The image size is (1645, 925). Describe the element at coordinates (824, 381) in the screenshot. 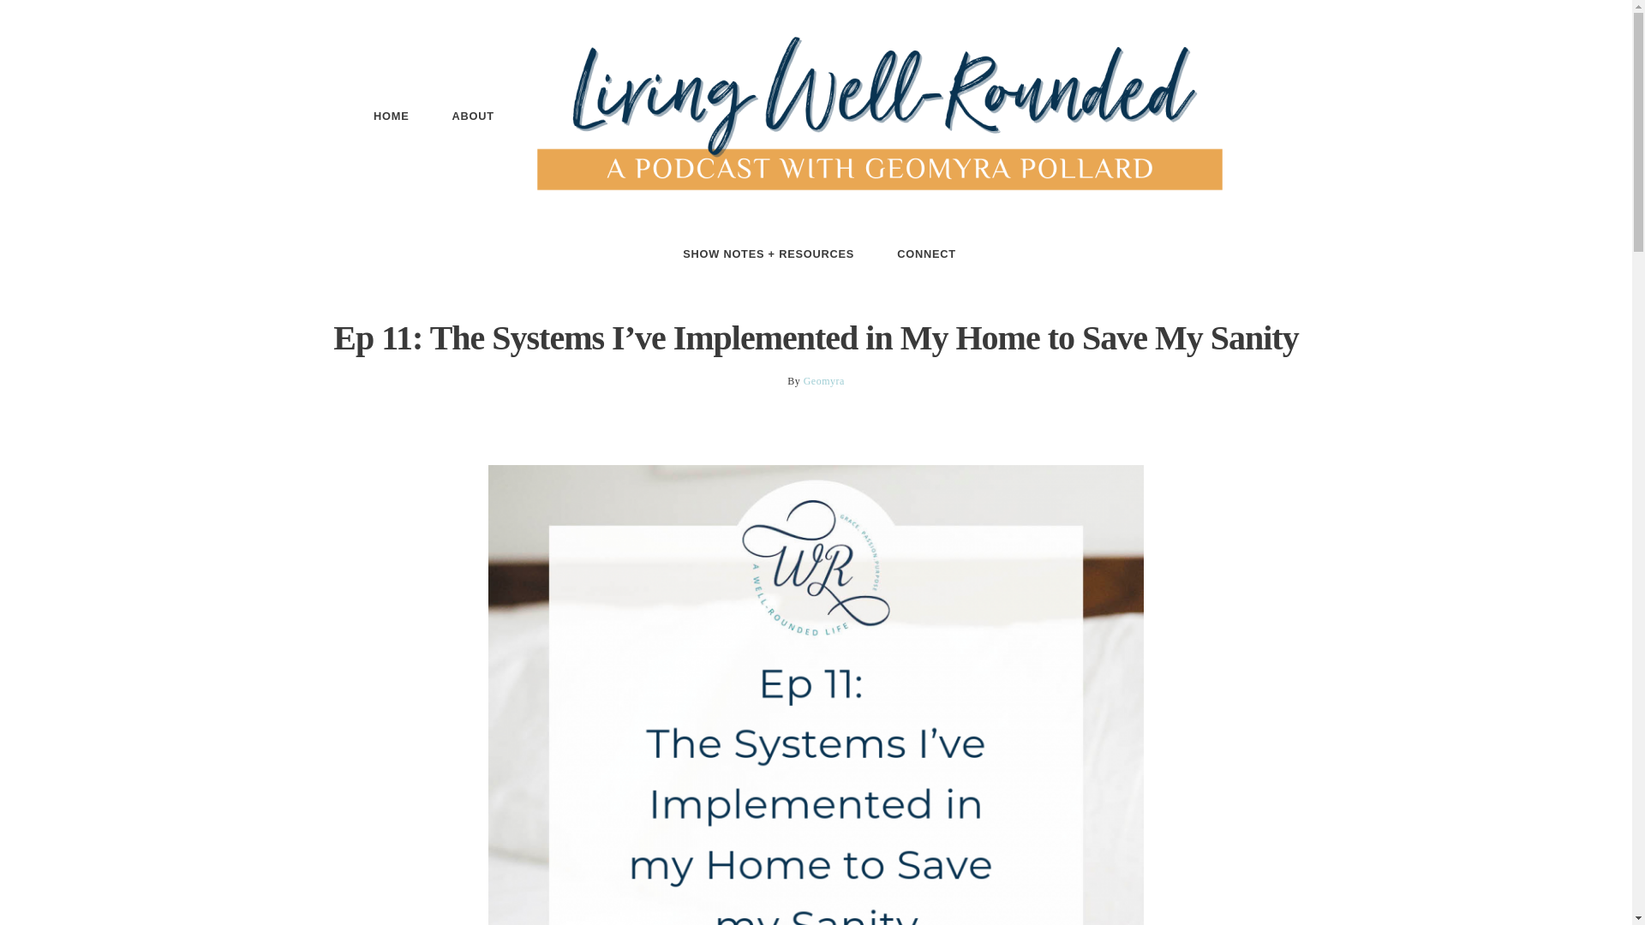

I see `Posts by Geomyra` at that location.